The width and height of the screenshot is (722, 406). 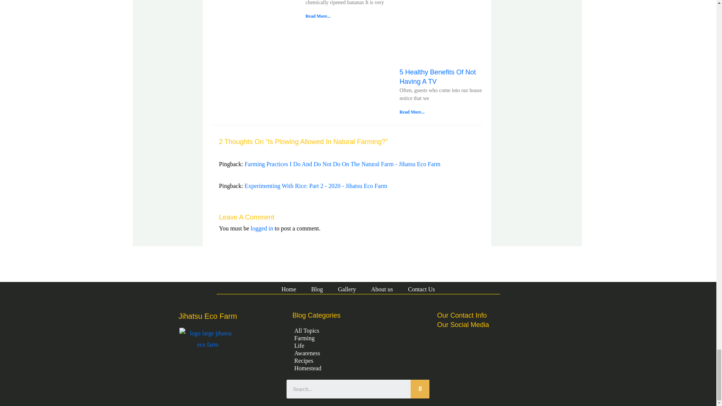 What do you see at coordinates (411, 112) in the screenshot?
I see `Read More...` at bounding box center [411, 112].